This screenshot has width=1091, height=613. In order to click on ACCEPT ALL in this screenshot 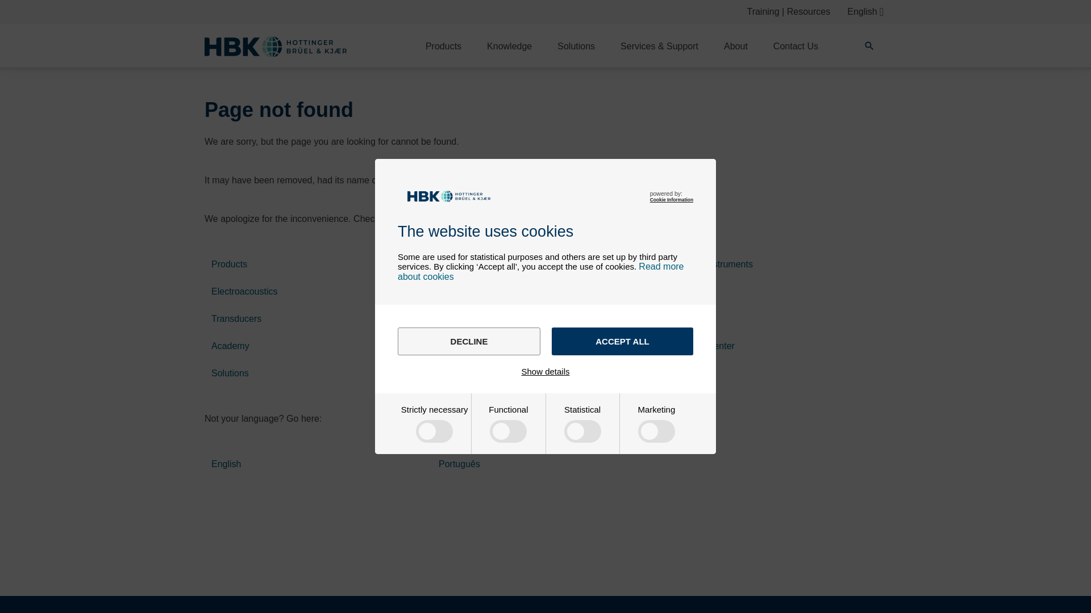, I will do `click(622, 341)`.